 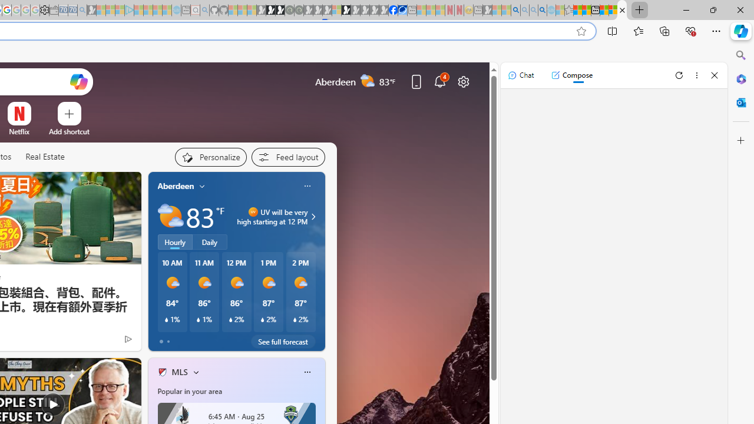 I want to click on See full forecast, so click(x=283, y=342).